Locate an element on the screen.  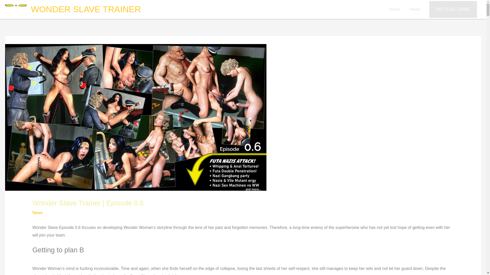
News is located at coordinates (415, 9).